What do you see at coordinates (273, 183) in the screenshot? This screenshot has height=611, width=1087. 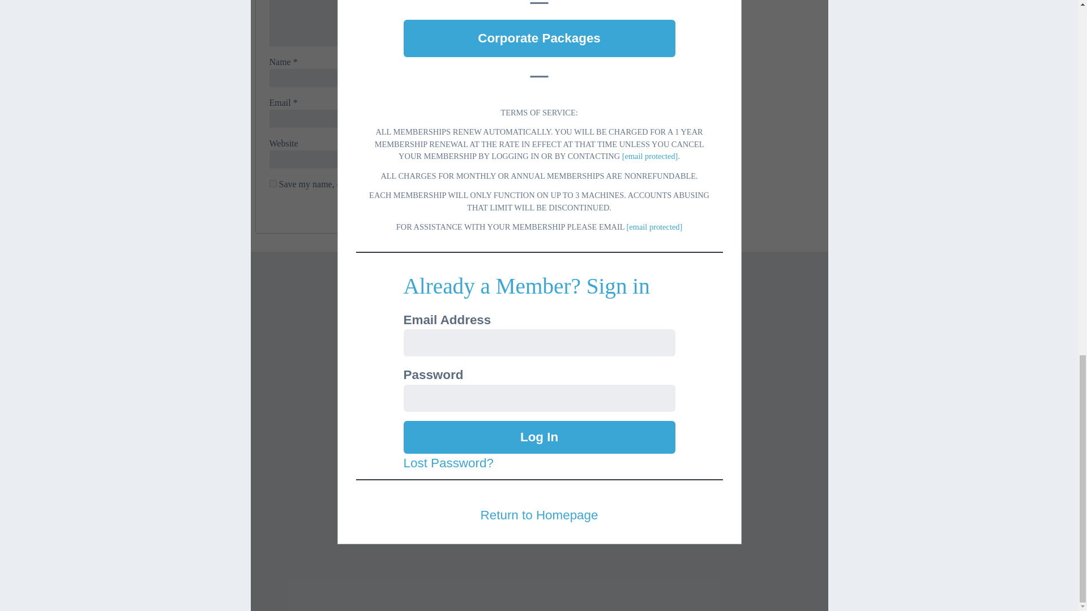 I see `yes` at bounding box center [273, 183].